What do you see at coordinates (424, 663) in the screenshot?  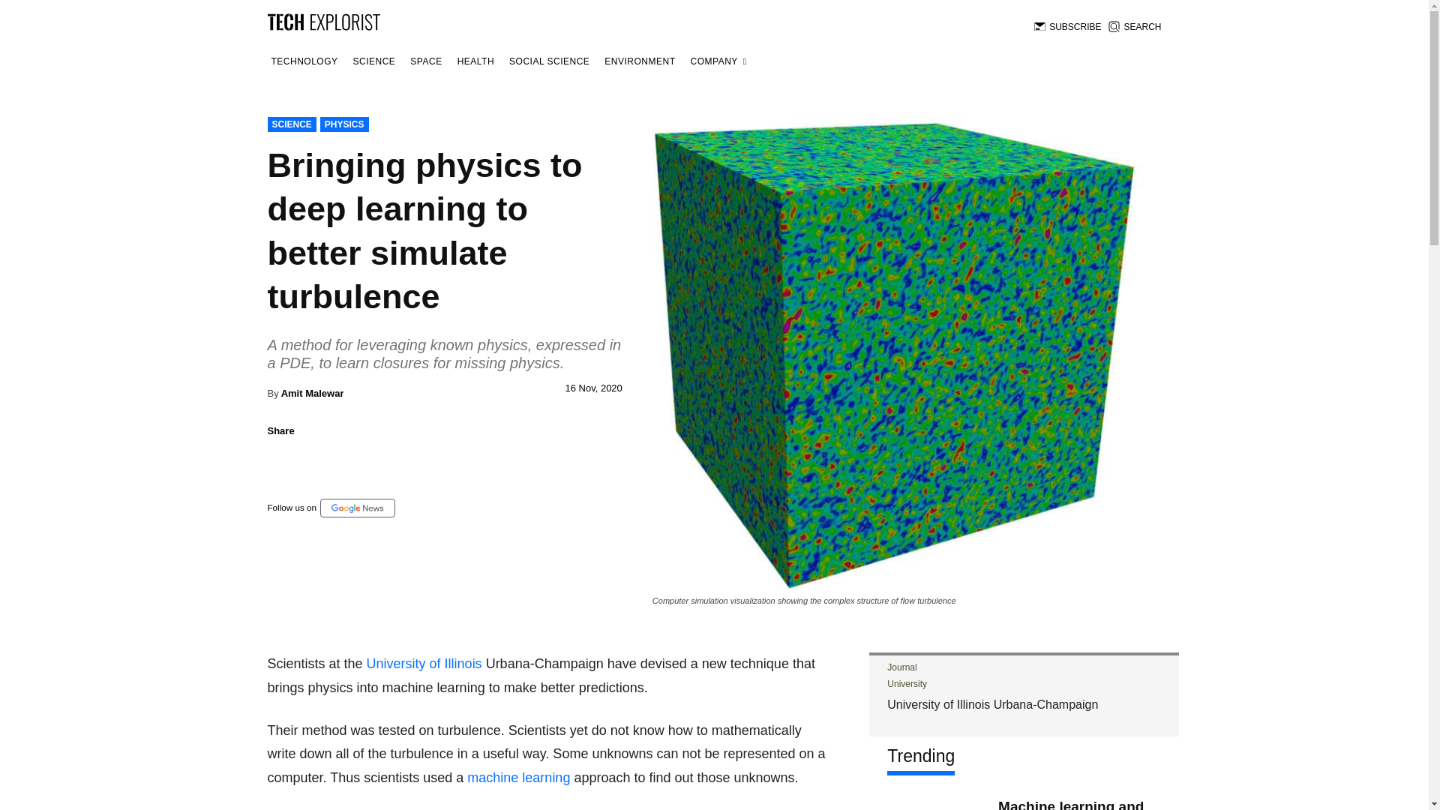 I see `University of Illinois` at bounding box center [424, 663].